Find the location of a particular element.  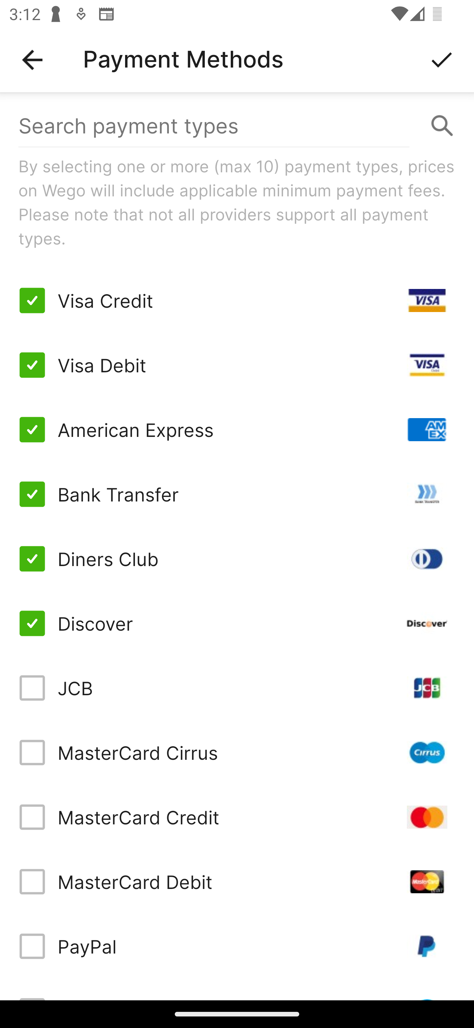

American Express is located at coordinates (237, 430).